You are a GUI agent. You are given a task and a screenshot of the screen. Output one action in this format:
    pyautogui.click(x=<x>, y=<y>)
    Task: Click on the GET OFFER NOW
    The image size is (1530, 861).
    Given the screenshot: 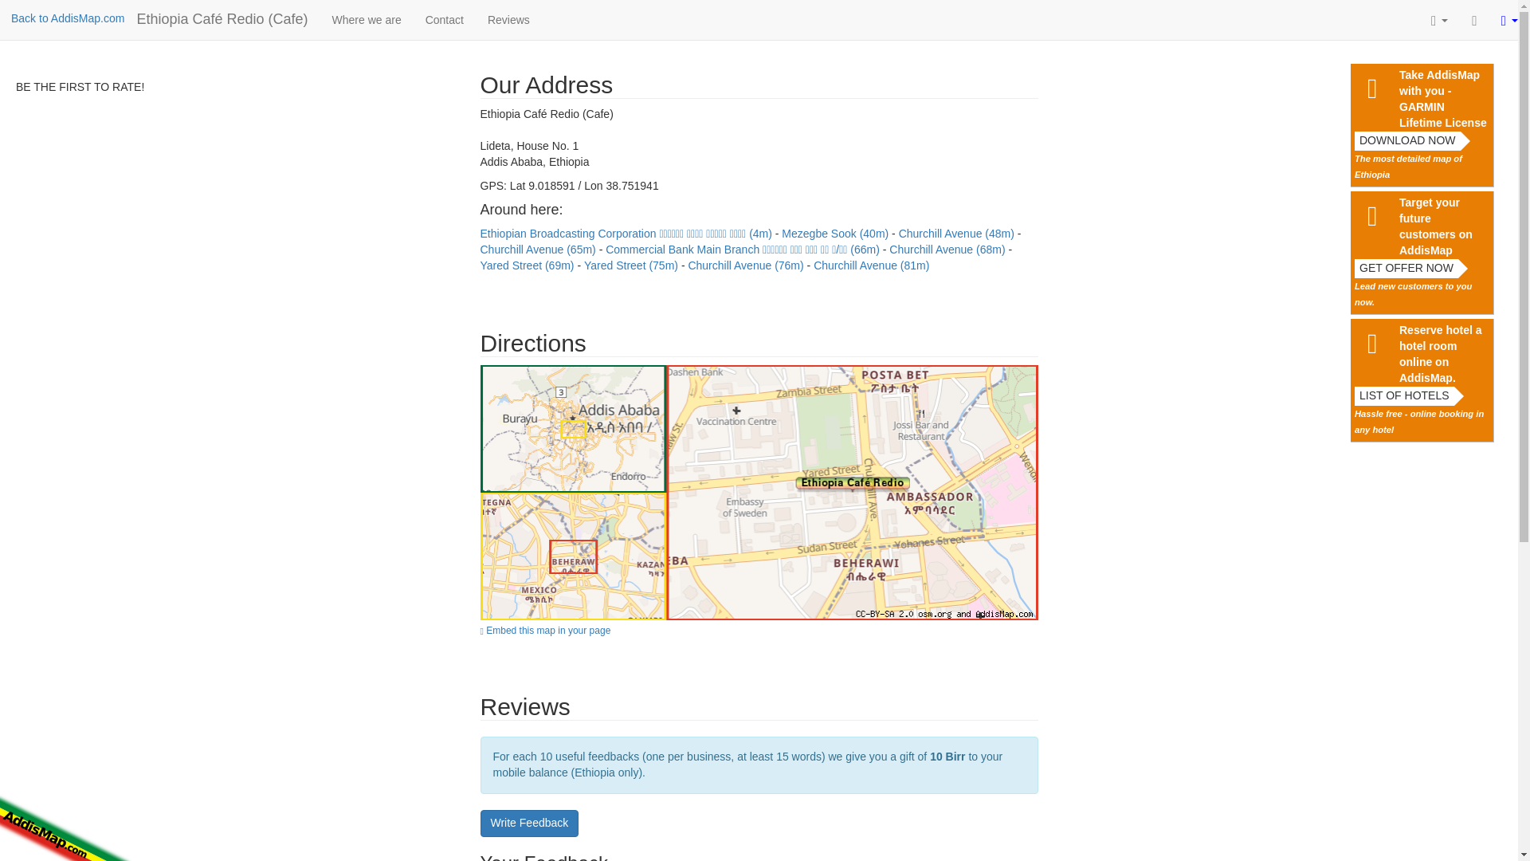 What is the action you would take?
    pyautogui.click(x=1406, y=268)
    